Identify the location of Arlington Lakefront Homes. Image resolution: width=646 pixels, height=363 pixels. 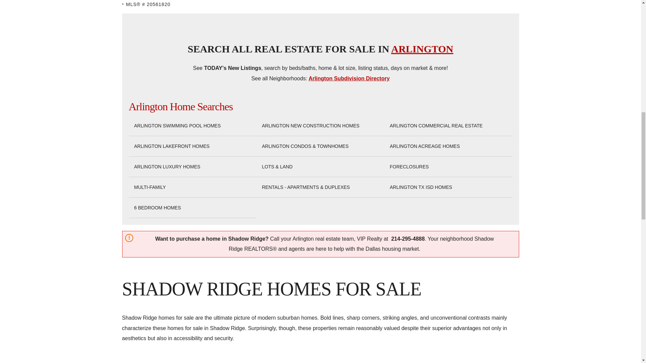
(172, 147).